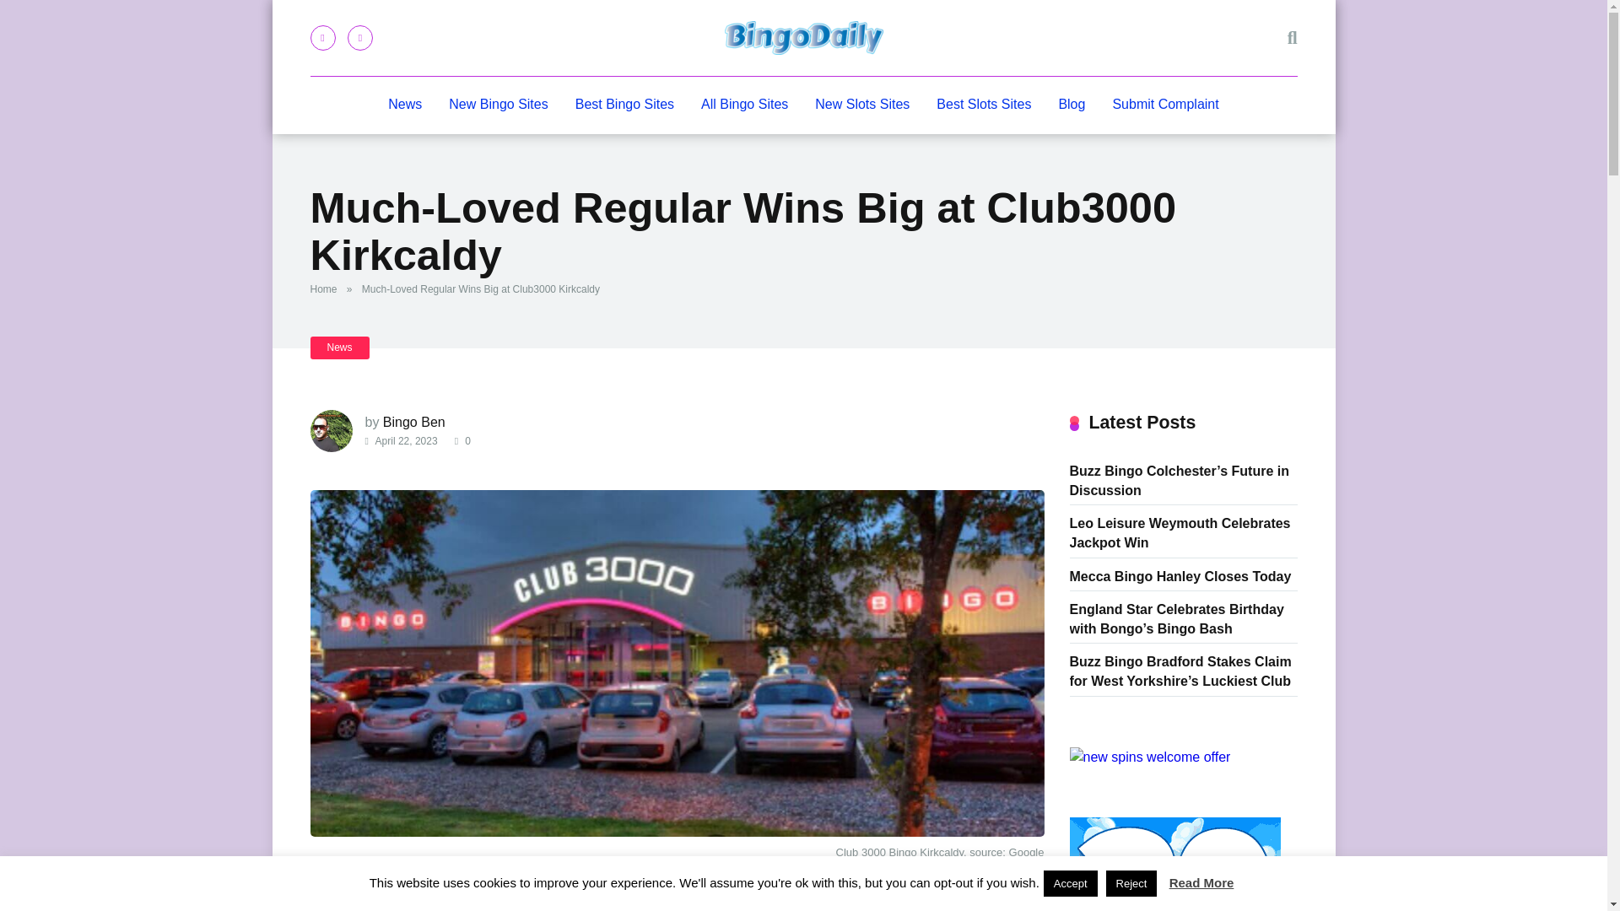 The height and width of the screenshot is (911, 1620). What do you see at coordinates (624, 105) in the screenshot?
I see `Best Bingo Sites` at bounding box center [624, 105].